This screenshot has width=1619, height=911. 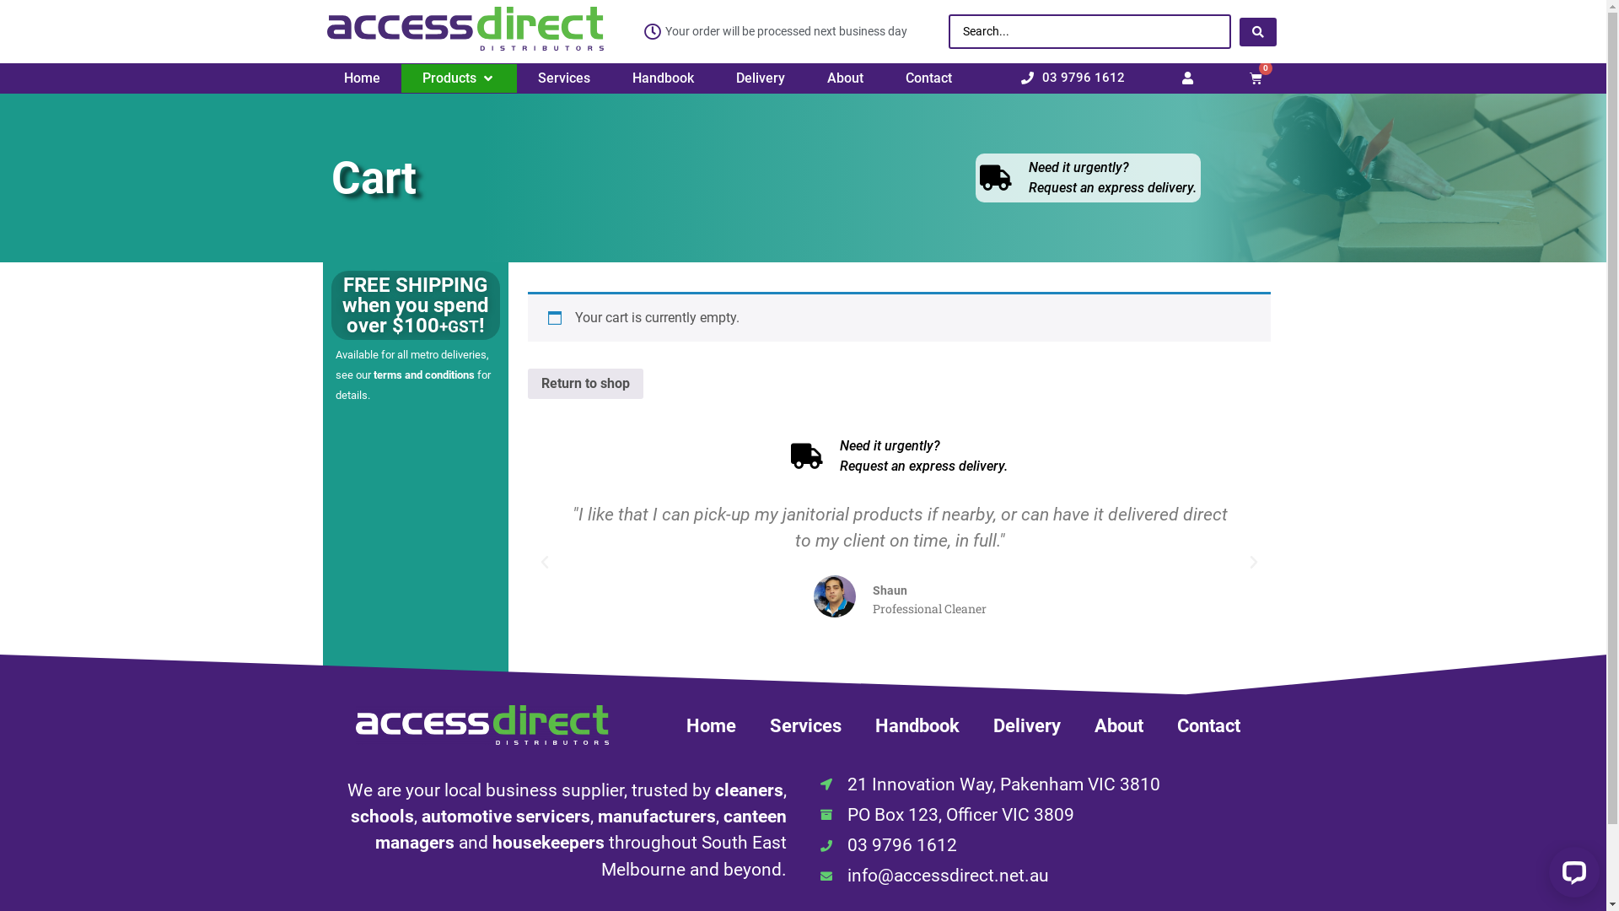 What do you see at coordinates (917, 725) in the screenshot?
I see `Handbook` at bounding box center [917, 725].